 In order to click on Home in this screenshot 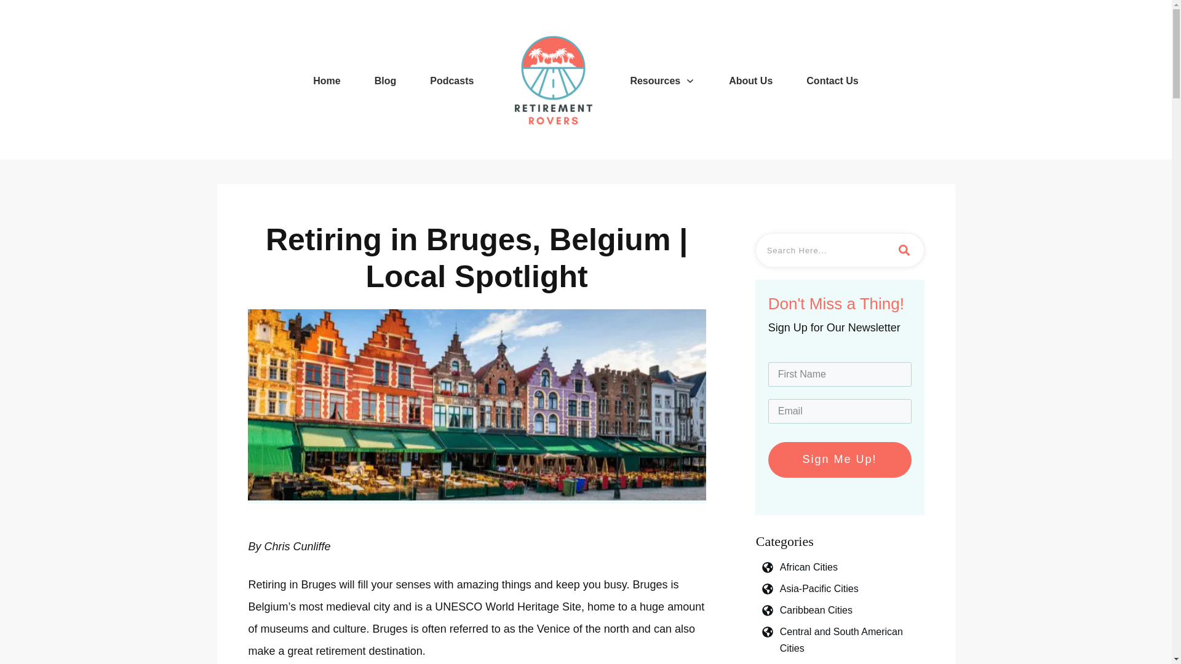, I will do `click(326, 81)`.